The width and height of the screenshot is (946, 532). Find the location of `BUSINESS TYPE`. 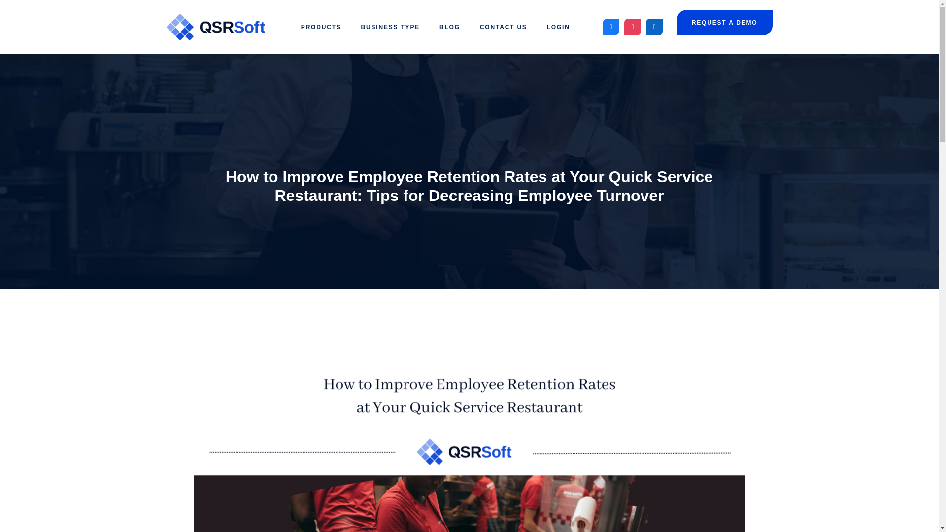

BUSINESS TYPE is located at coordinates (390, 27).